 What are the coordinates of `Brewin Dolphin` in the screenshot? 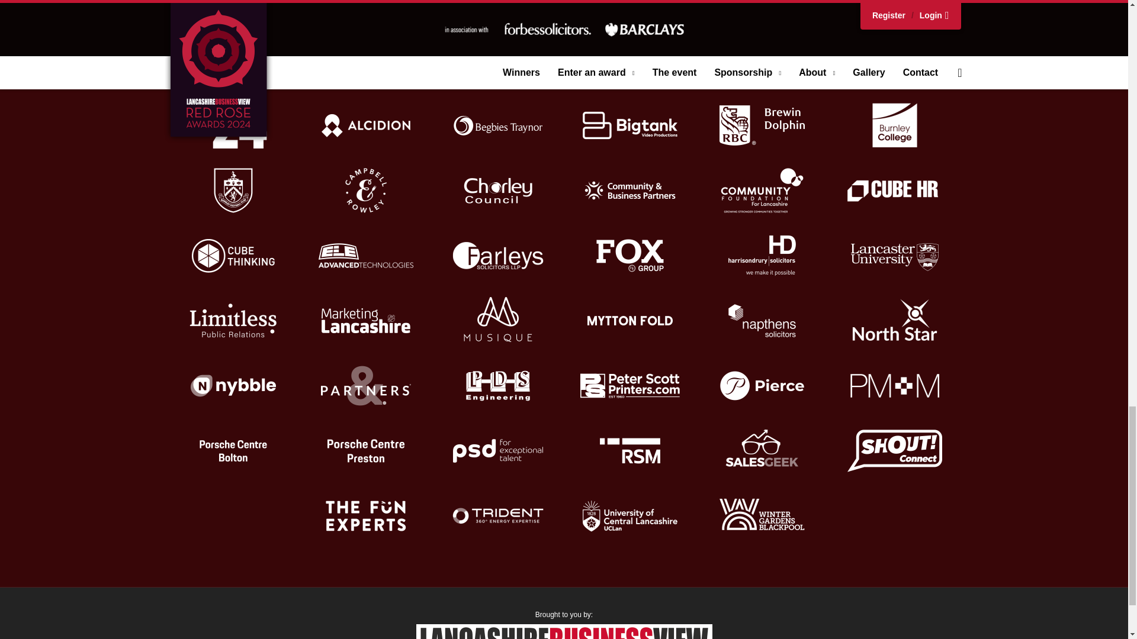 It's located at (762, 125).